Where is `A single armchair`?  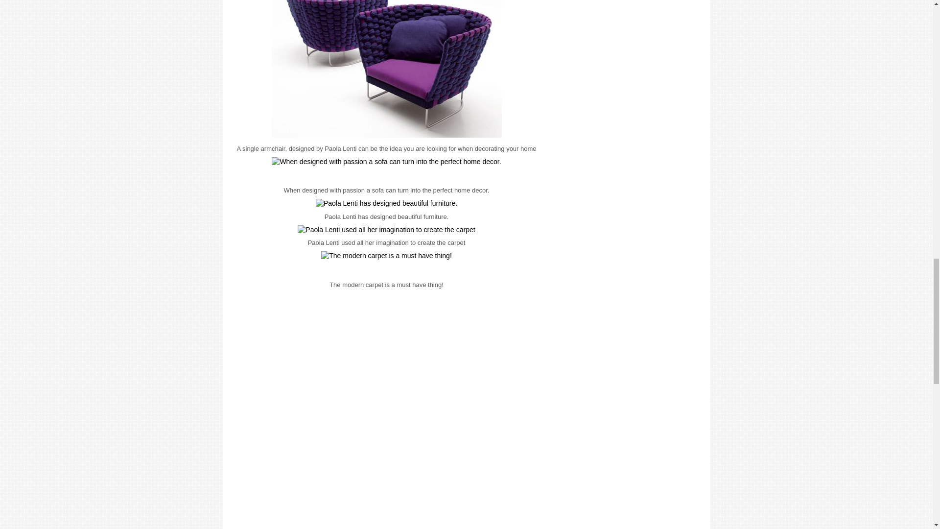 A single armchair is located at coordinates (386, 69).